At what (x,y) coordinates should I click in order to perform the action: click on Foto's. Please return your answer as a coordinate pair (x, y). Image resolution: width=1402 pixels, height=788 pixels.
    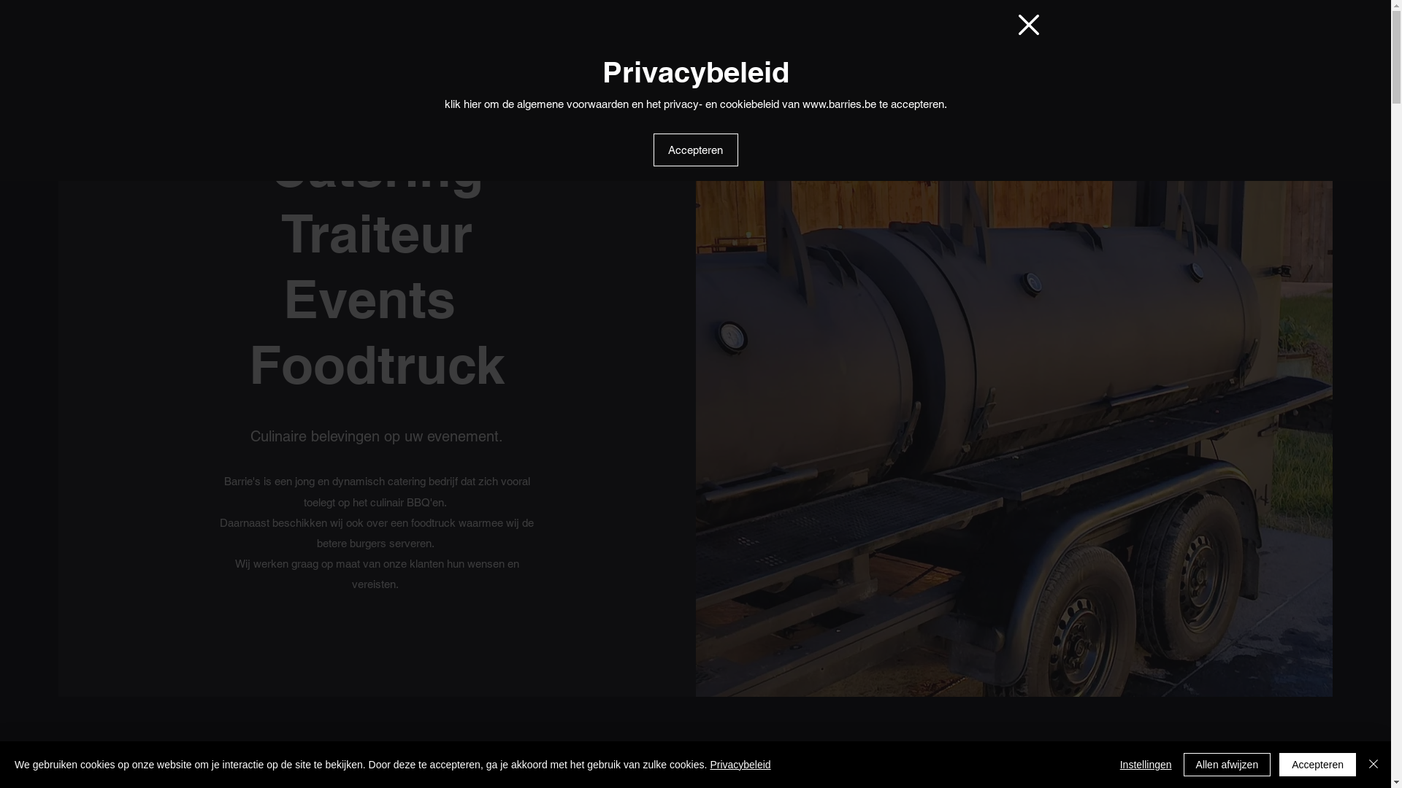
    Looking at the image, I should click on (1070, 69).